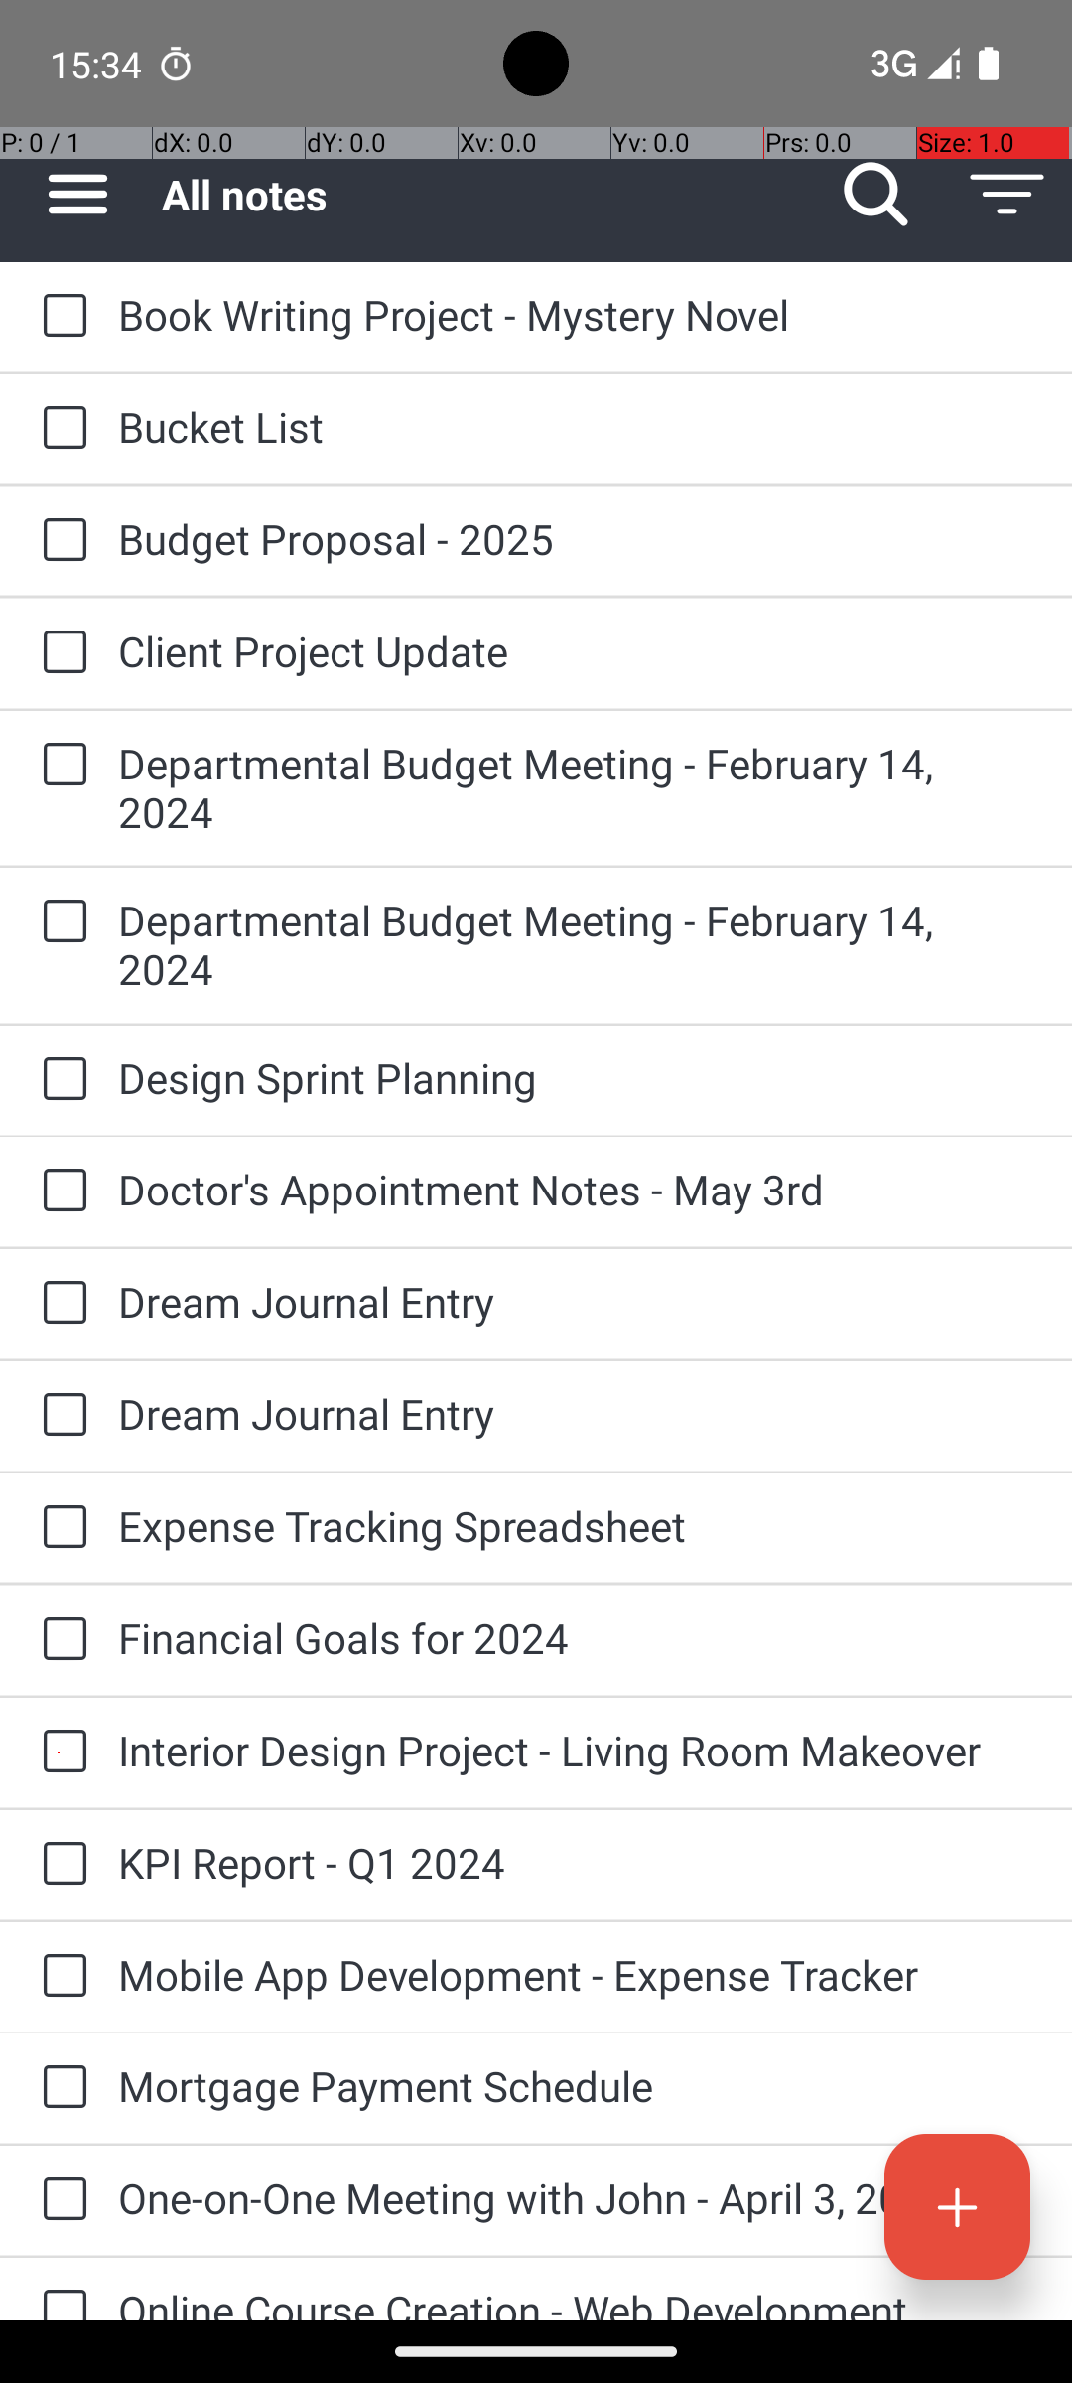 Image resolution: width=1072 pixels, height=2383 pixels. I want to click on to-do: Budget Proposal - 2025, so click(60, 541).